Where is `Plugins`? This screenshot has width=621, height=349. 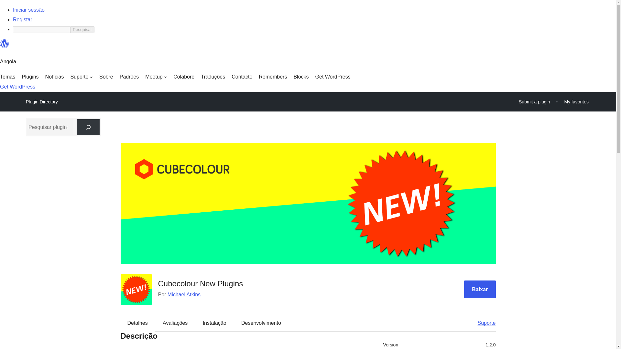
Plugins is located at coordinates (30, 77).